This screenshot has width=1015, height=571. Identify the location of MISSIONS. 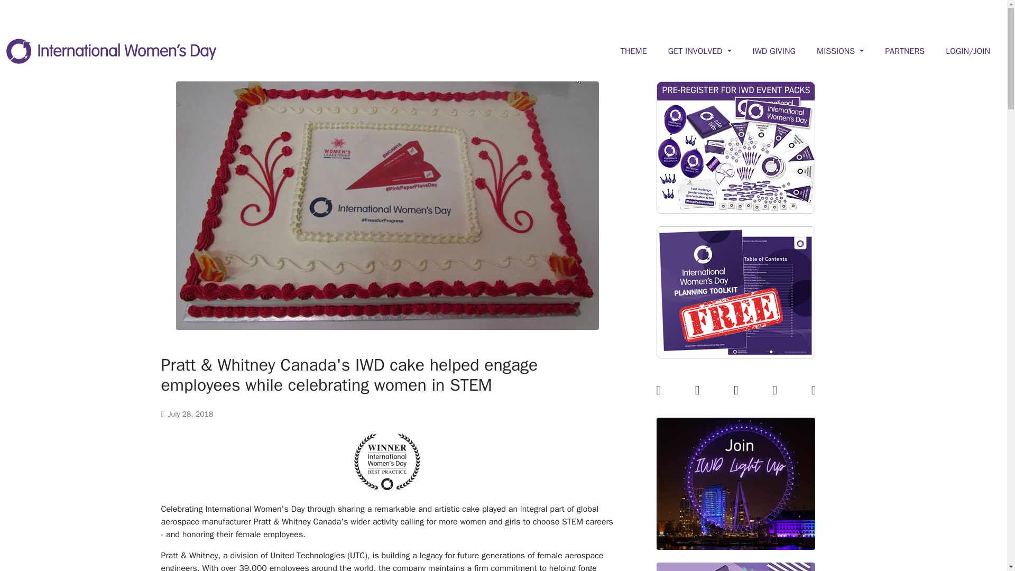
(840, 51).